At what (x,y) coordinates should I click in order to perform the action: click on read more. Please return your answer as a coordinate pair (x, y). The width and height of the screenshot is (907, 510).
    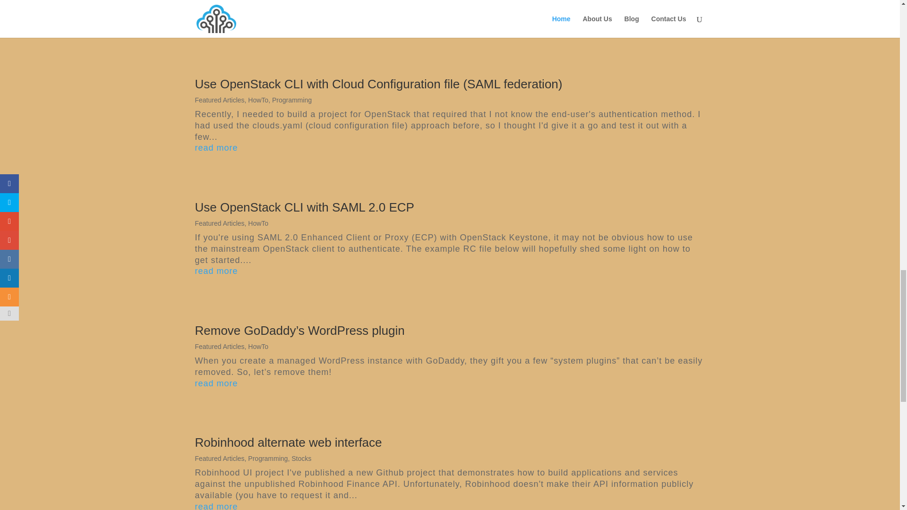
    Looking at the image, I should click on (450, 148).